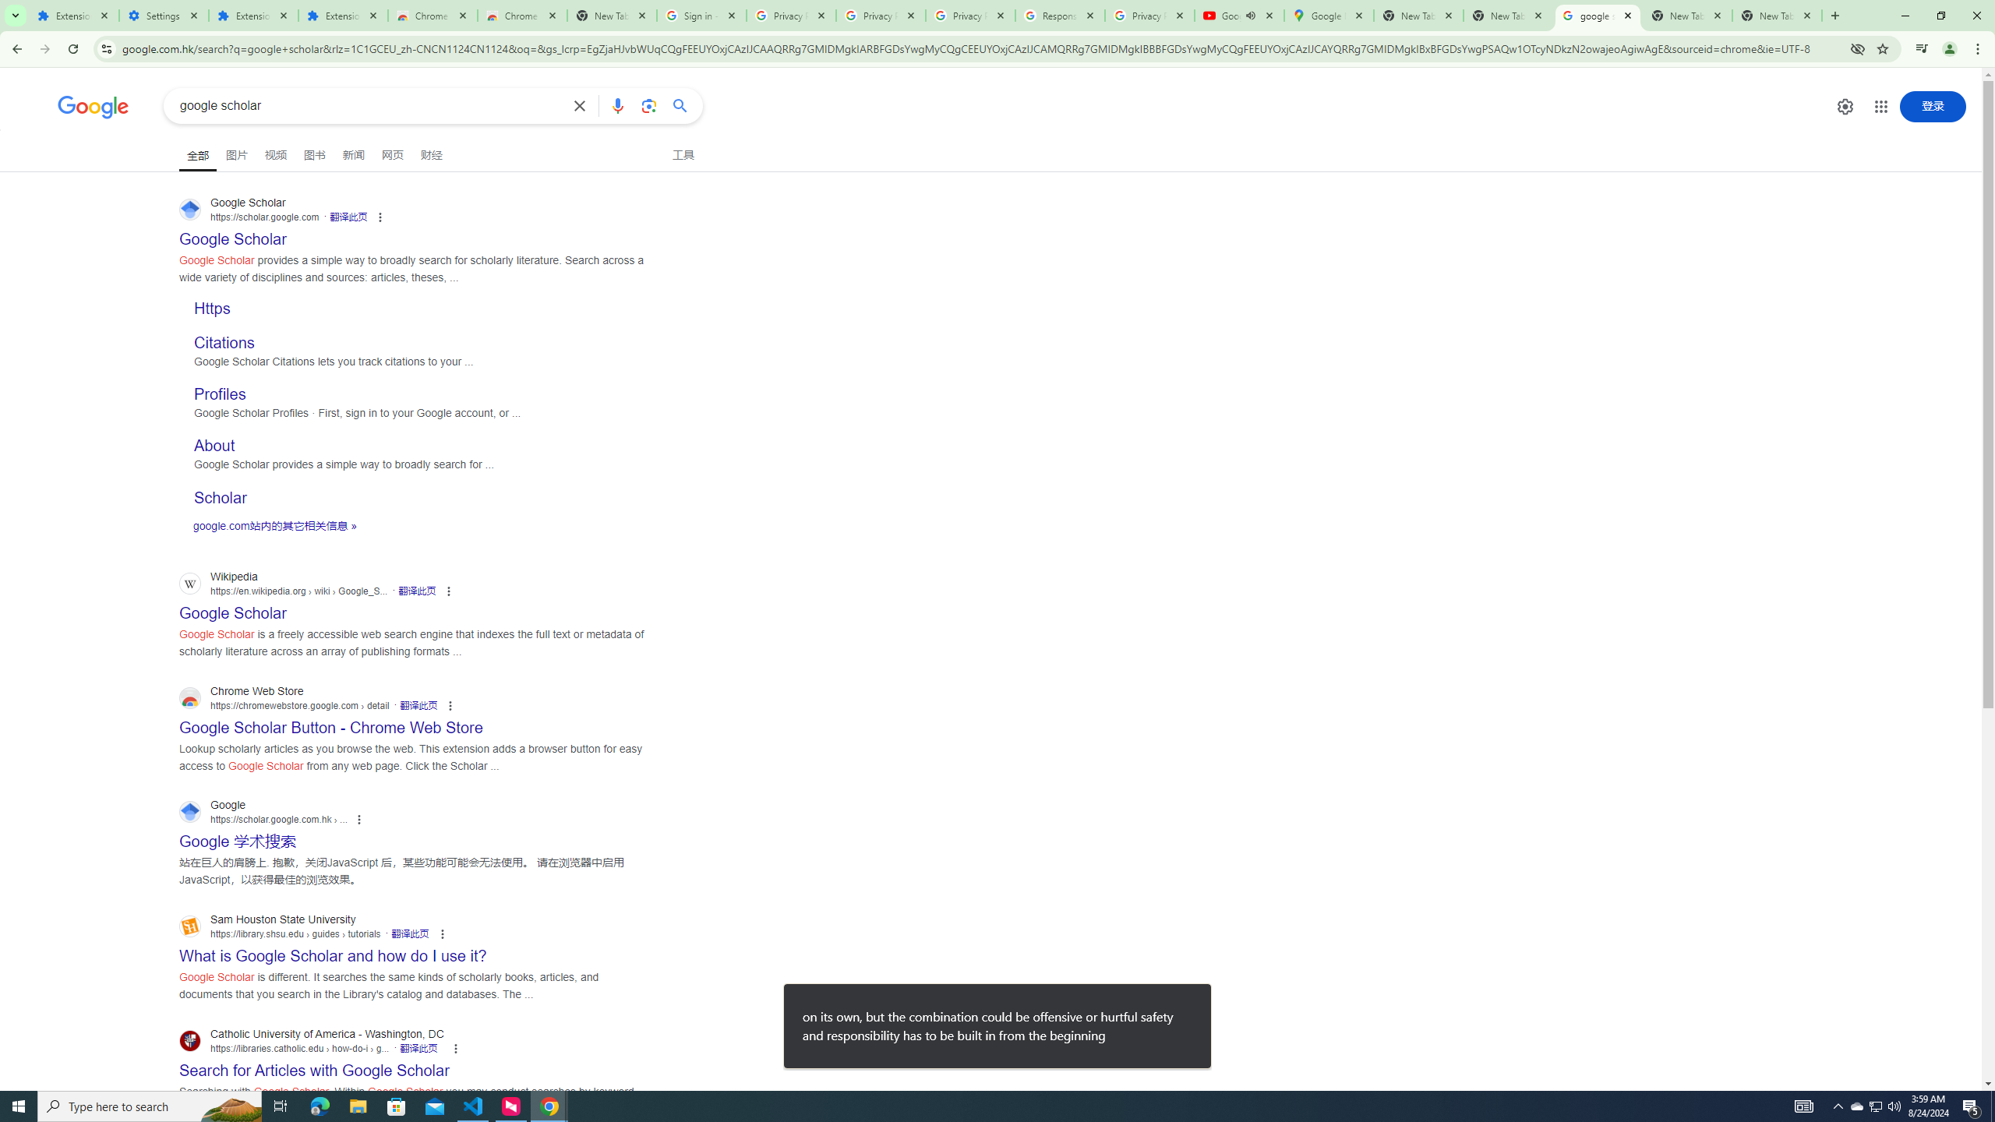  I want to click on Chrome Web Store - Themes, so click(522, 16).